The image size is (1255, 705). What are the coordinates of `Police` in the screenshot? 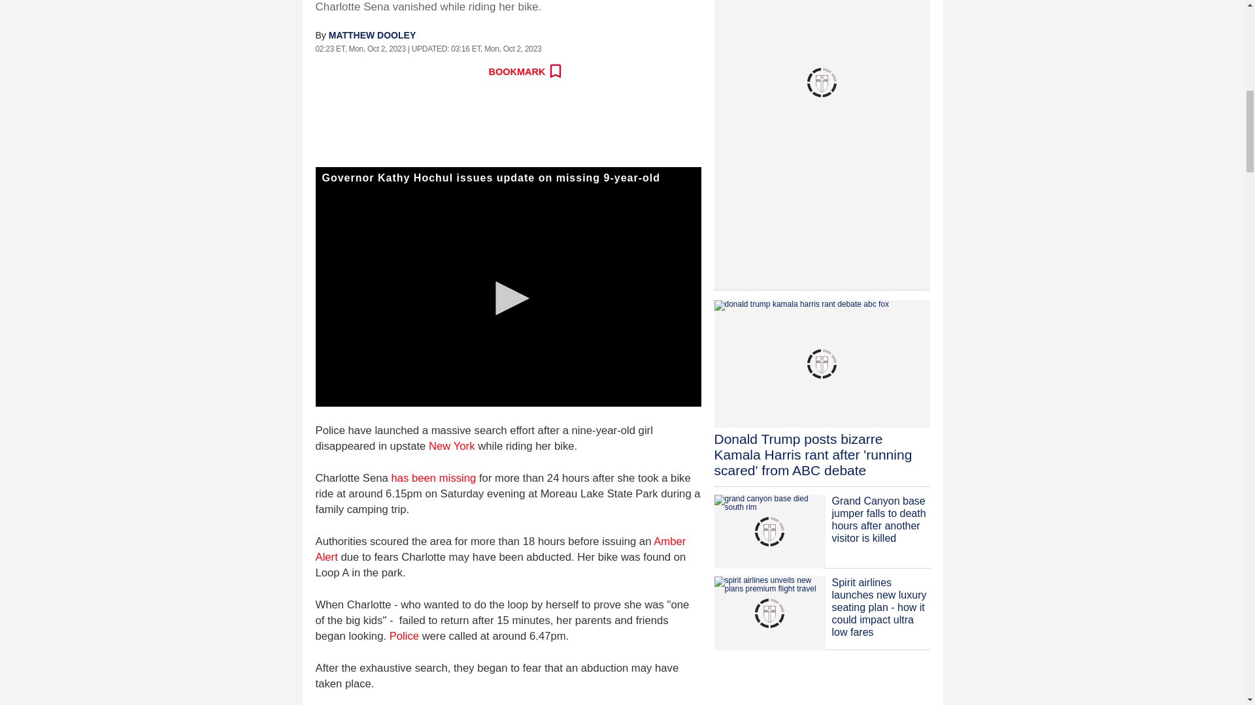 It's located at (404, 636).